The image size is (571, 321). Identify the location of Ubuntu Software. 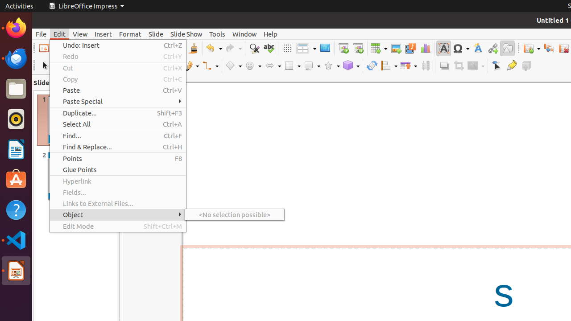
(16, 179).